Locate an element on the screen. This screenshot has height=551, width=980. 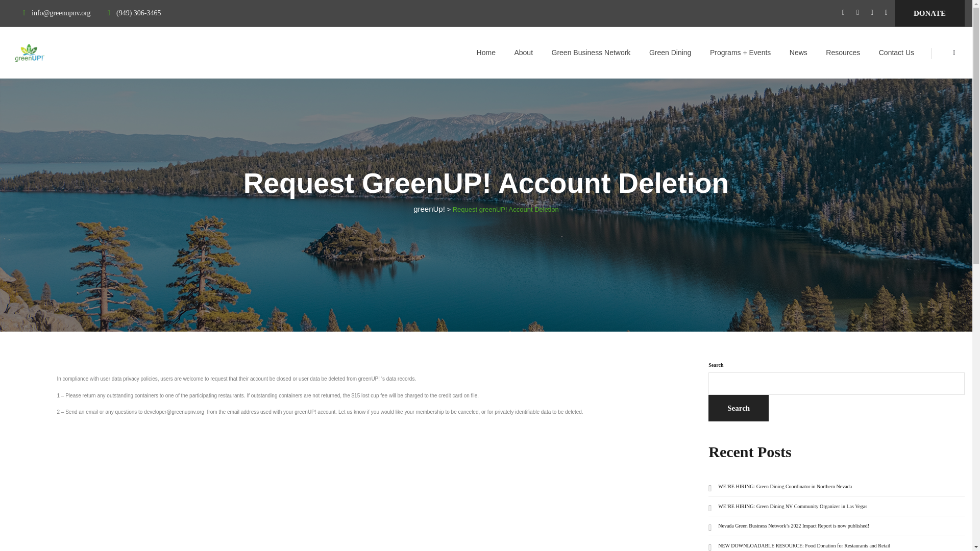
Go to greenUp!. is located at coordinates (429, 208).